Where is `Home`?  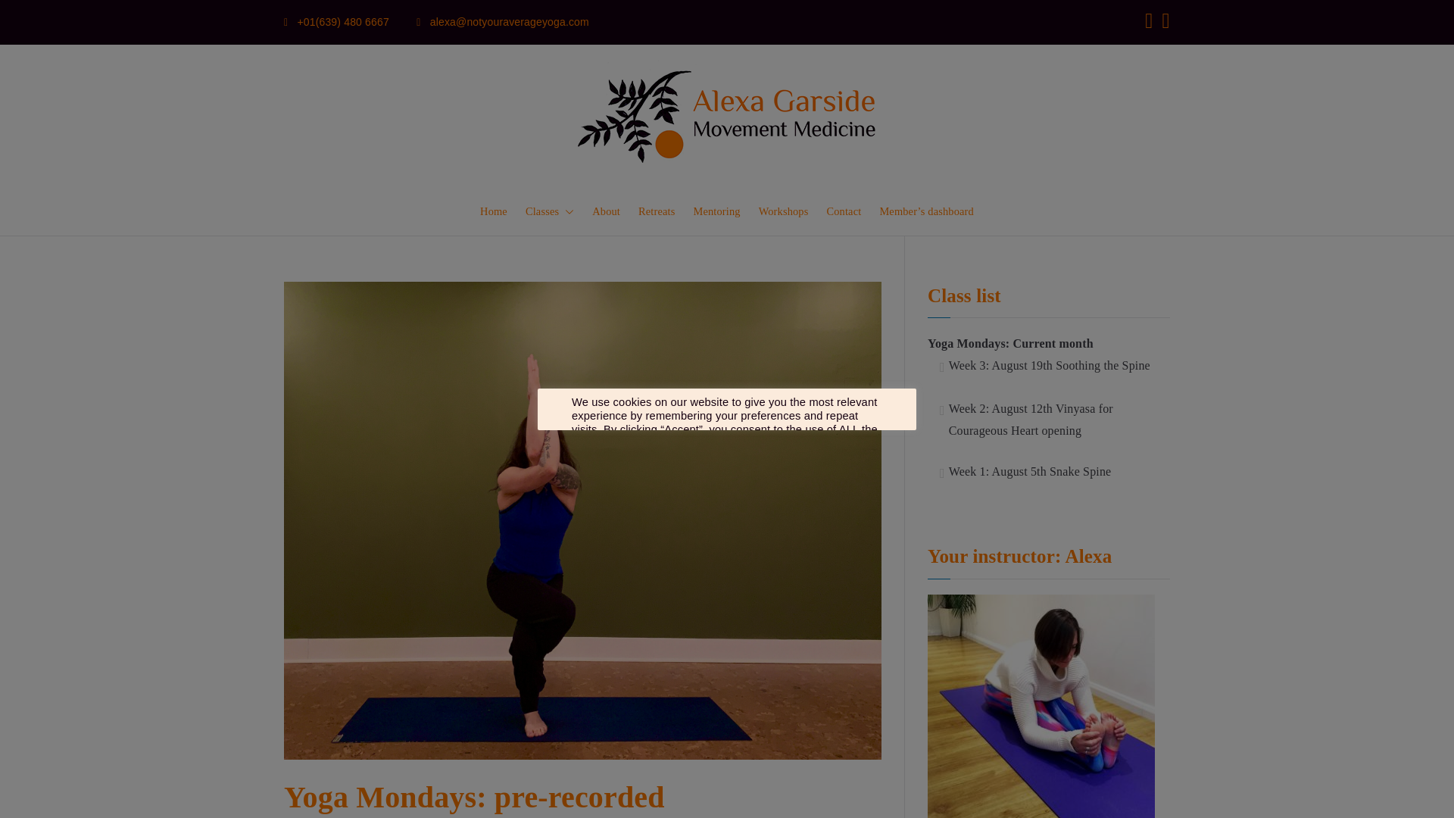 Home is located at coordinates (494, 211).